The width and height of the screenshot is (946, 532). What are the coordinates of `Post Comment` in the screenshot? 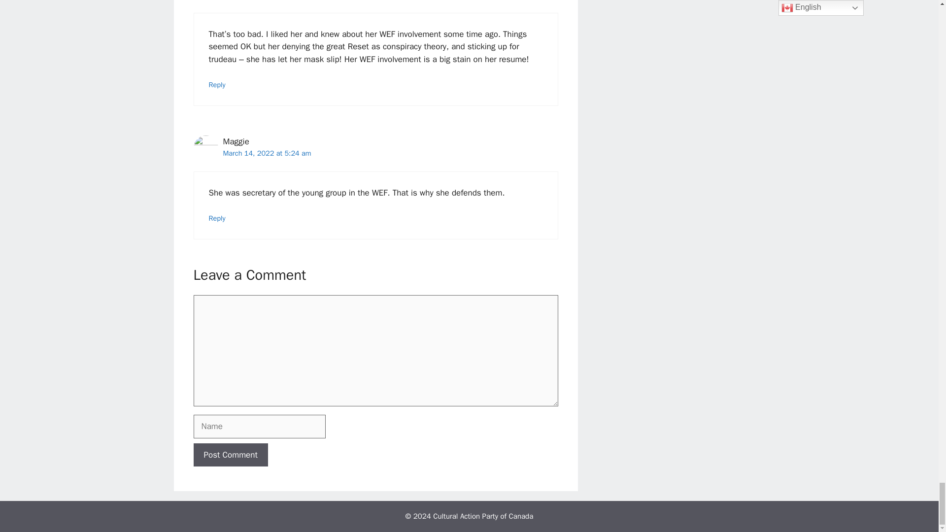 It's located at (230, 455).